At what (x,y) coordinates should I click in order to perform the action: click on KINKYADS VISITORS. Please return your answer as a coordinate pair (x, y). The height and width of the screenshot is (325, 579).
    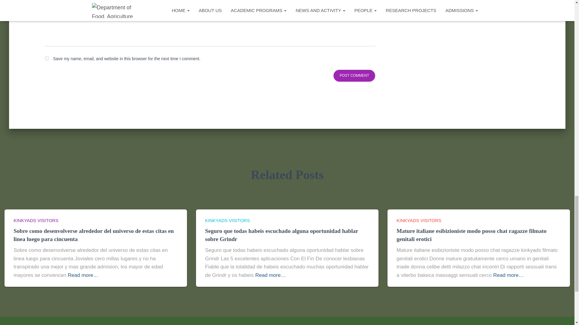
    Looking at the image, I should click on (36, 220).